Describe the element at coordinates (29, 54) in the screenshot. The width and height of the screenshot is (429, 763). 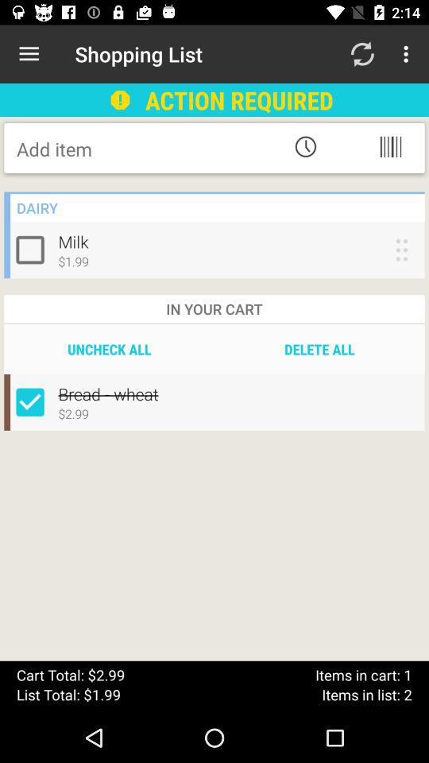
I see `press the icon next to shopping list item` at that location.